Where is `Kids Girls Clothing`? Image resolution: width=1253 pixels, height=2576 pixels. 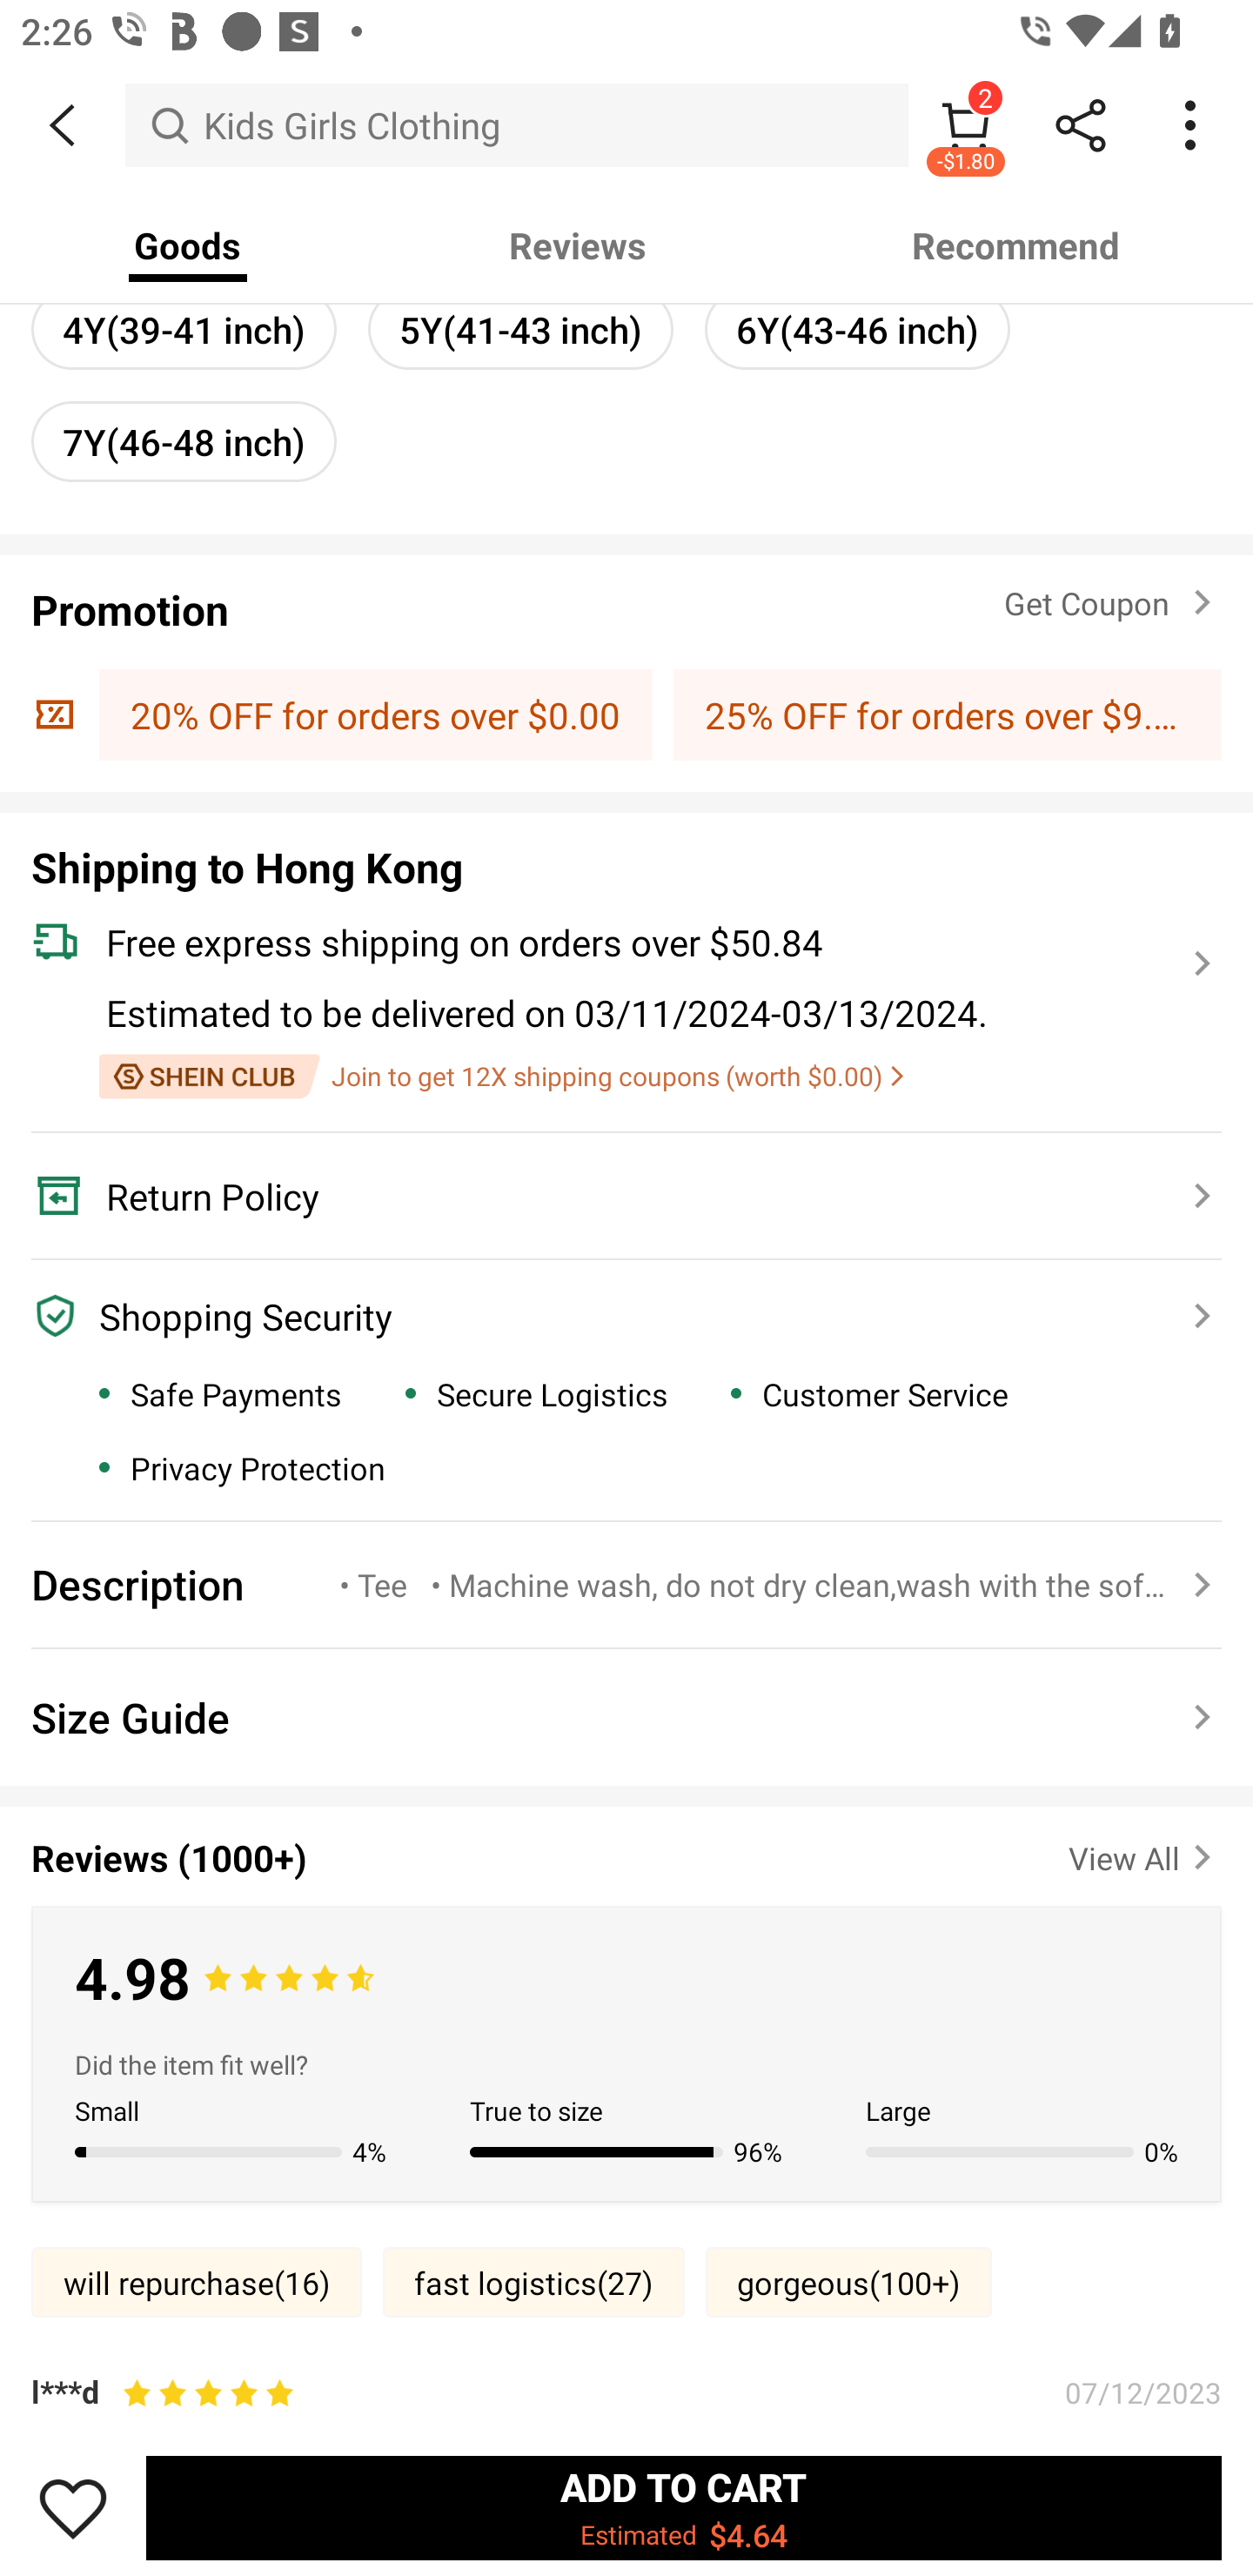
Kids Girls Clothing is located at coordinates (517, 124).